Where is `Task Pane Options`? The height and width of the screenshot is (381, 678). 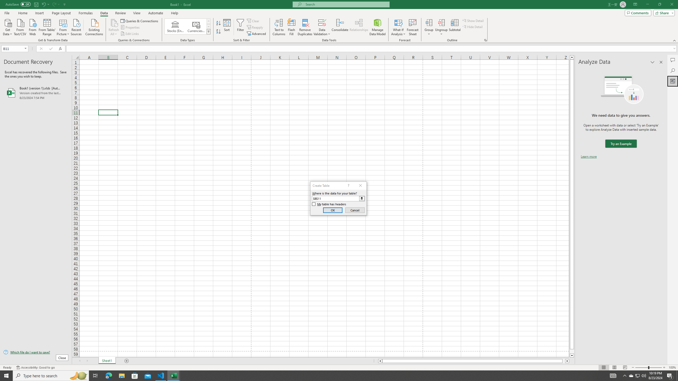
Task Pane Options is located at coordinates (653, 62).